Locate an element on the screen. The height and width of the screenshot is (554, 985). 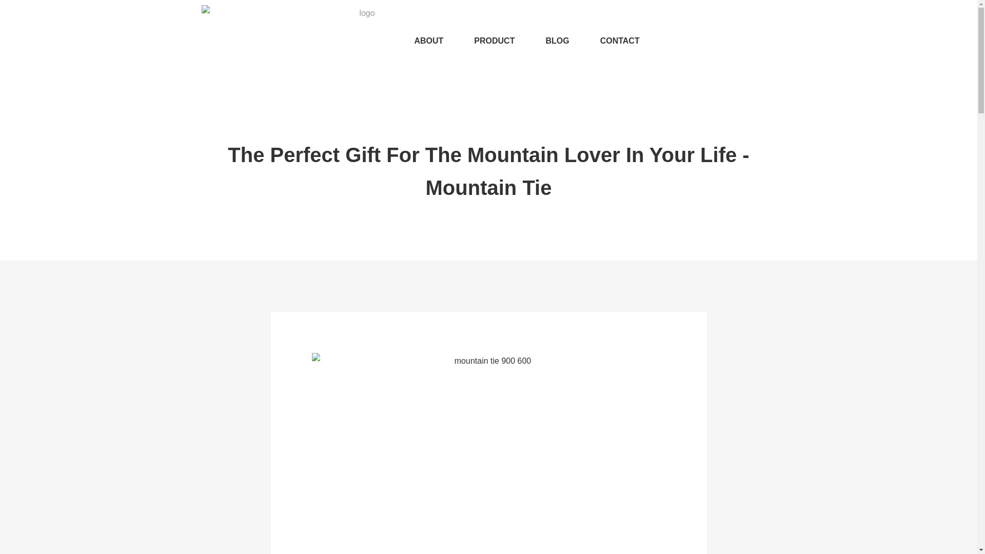
ABOUT is located at coordinates (428, 41).